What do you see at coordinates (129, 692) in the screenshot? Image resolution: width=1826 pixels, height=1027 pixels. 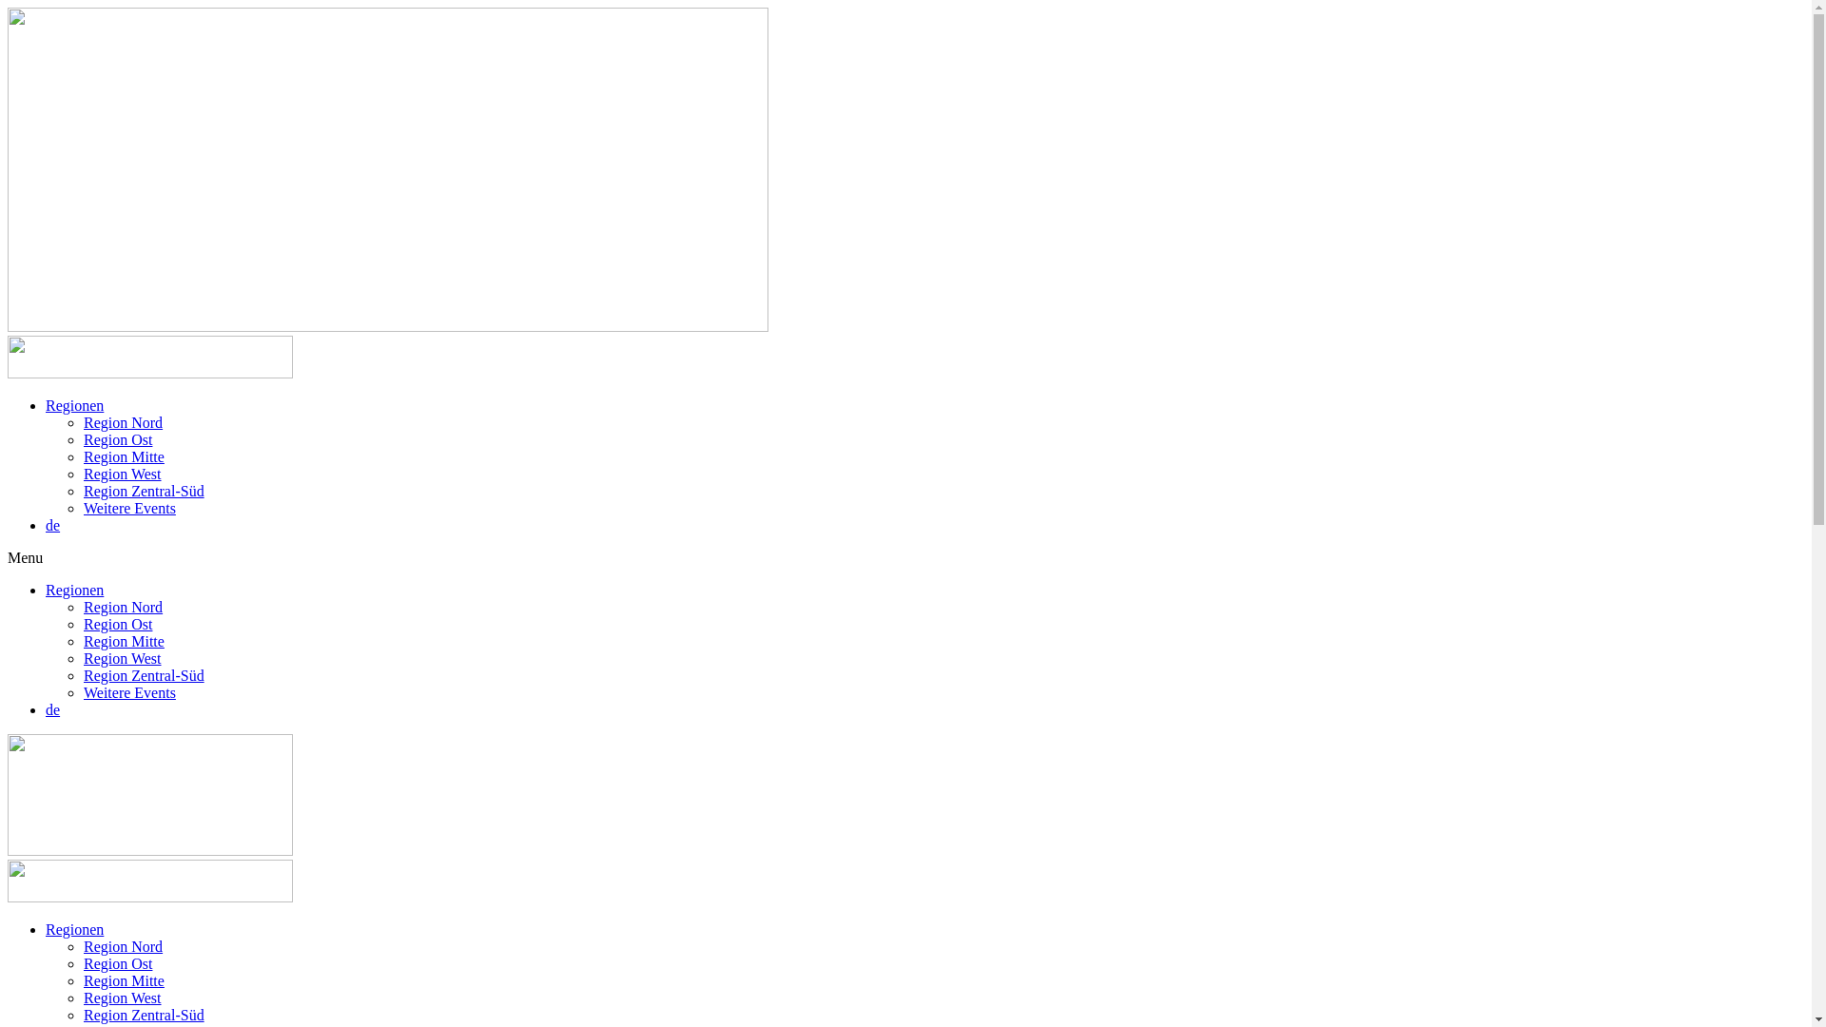 I see `Weitere Events` at bounding box center [129, 692].